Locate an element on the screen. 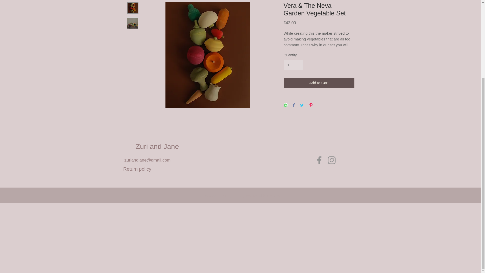 This screenshot has height=273, width=485. Return policy is located at coordinates (137, 169).